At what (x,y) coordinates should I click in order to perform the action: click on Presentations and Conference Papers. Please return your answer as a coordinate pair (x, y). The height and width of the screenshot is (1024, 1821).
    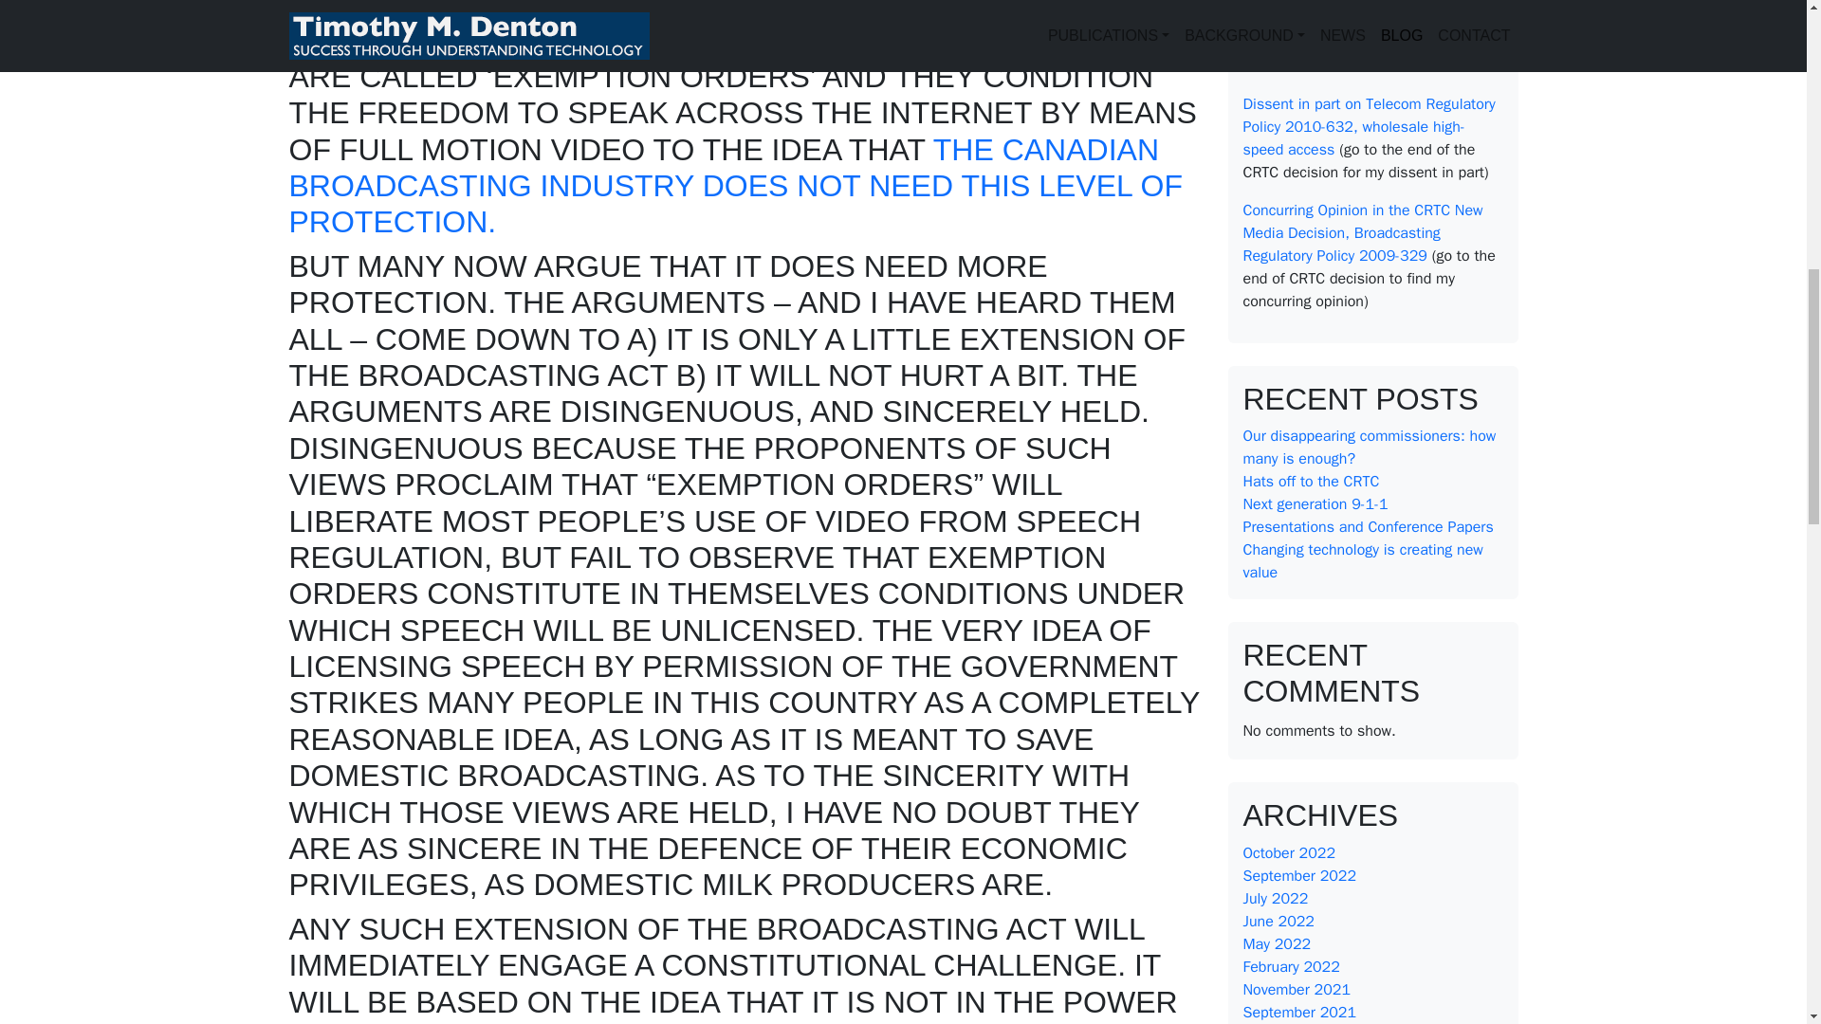
    Looking at the image, I should click on (1368, 527).